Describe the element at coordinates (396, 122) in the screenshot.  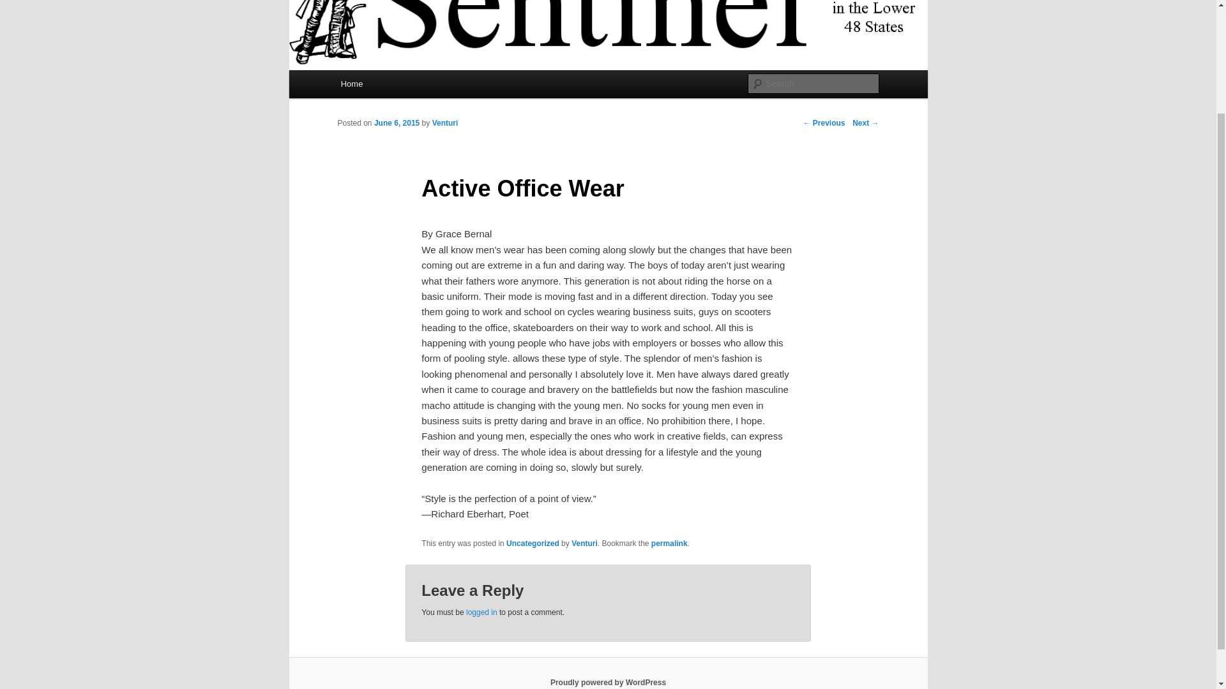
I see `10:34 AM` at that location.